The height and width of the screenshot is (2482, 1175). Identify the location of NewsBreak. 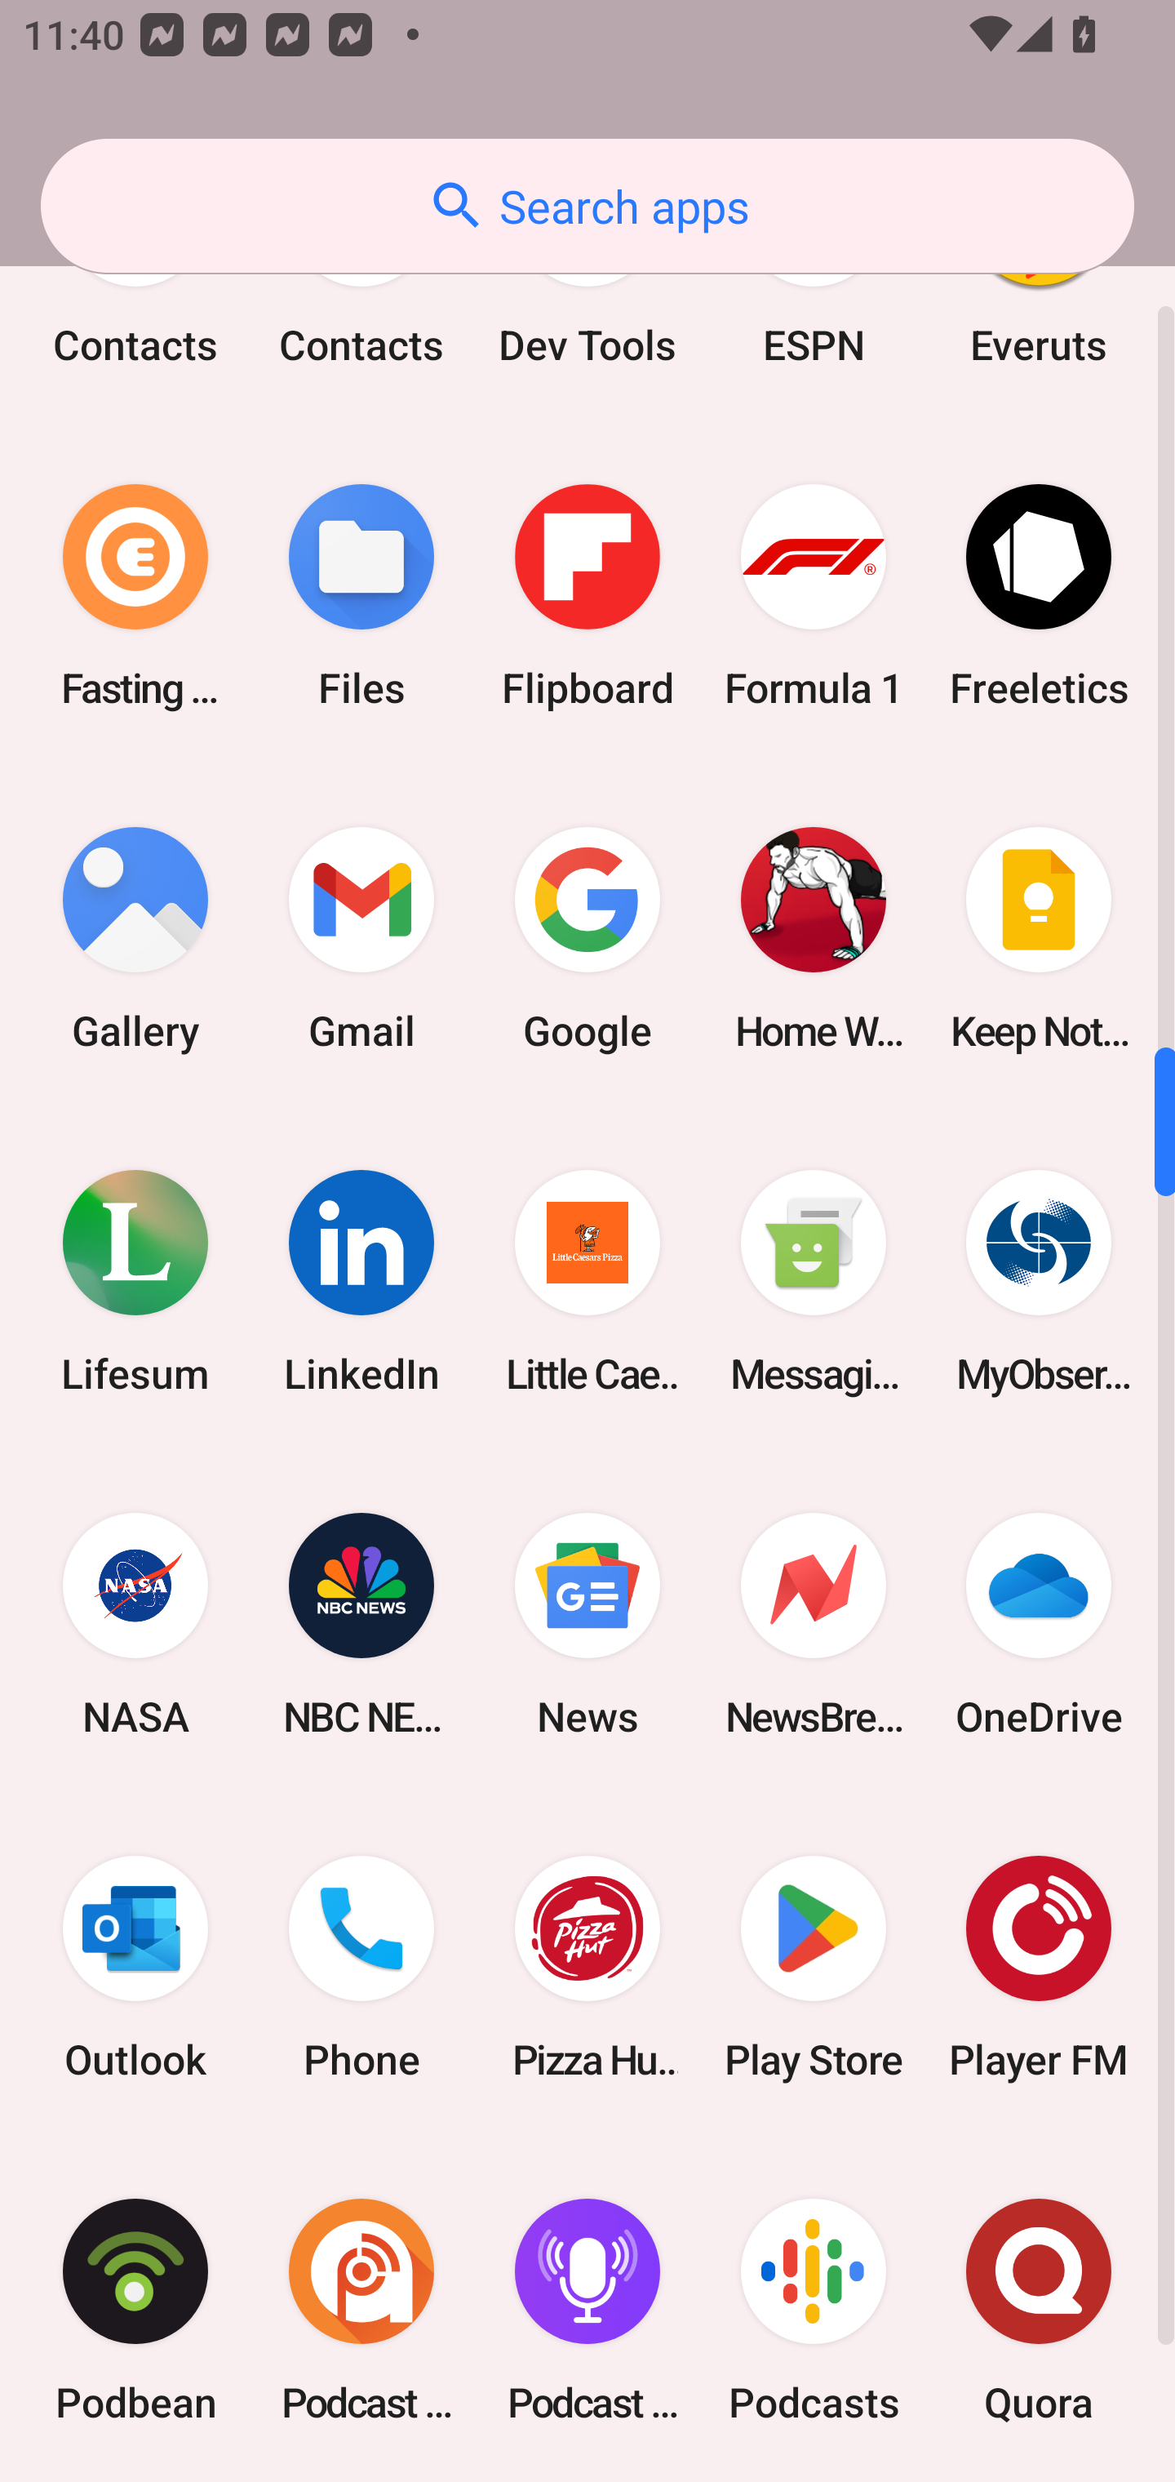
(813, 1625).